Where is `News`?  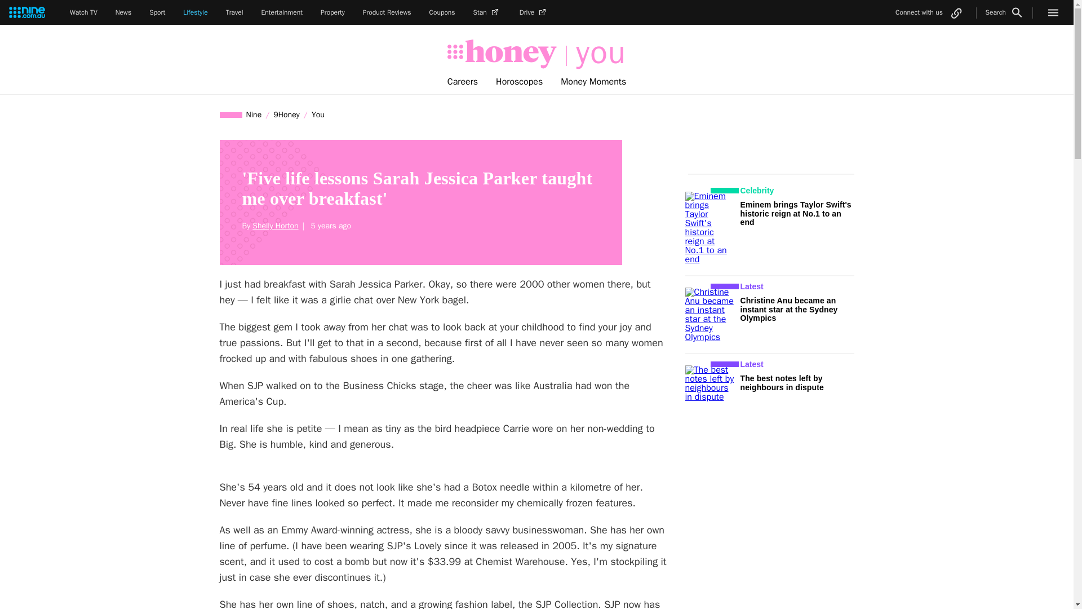 News is located at coordinates (124, 12).